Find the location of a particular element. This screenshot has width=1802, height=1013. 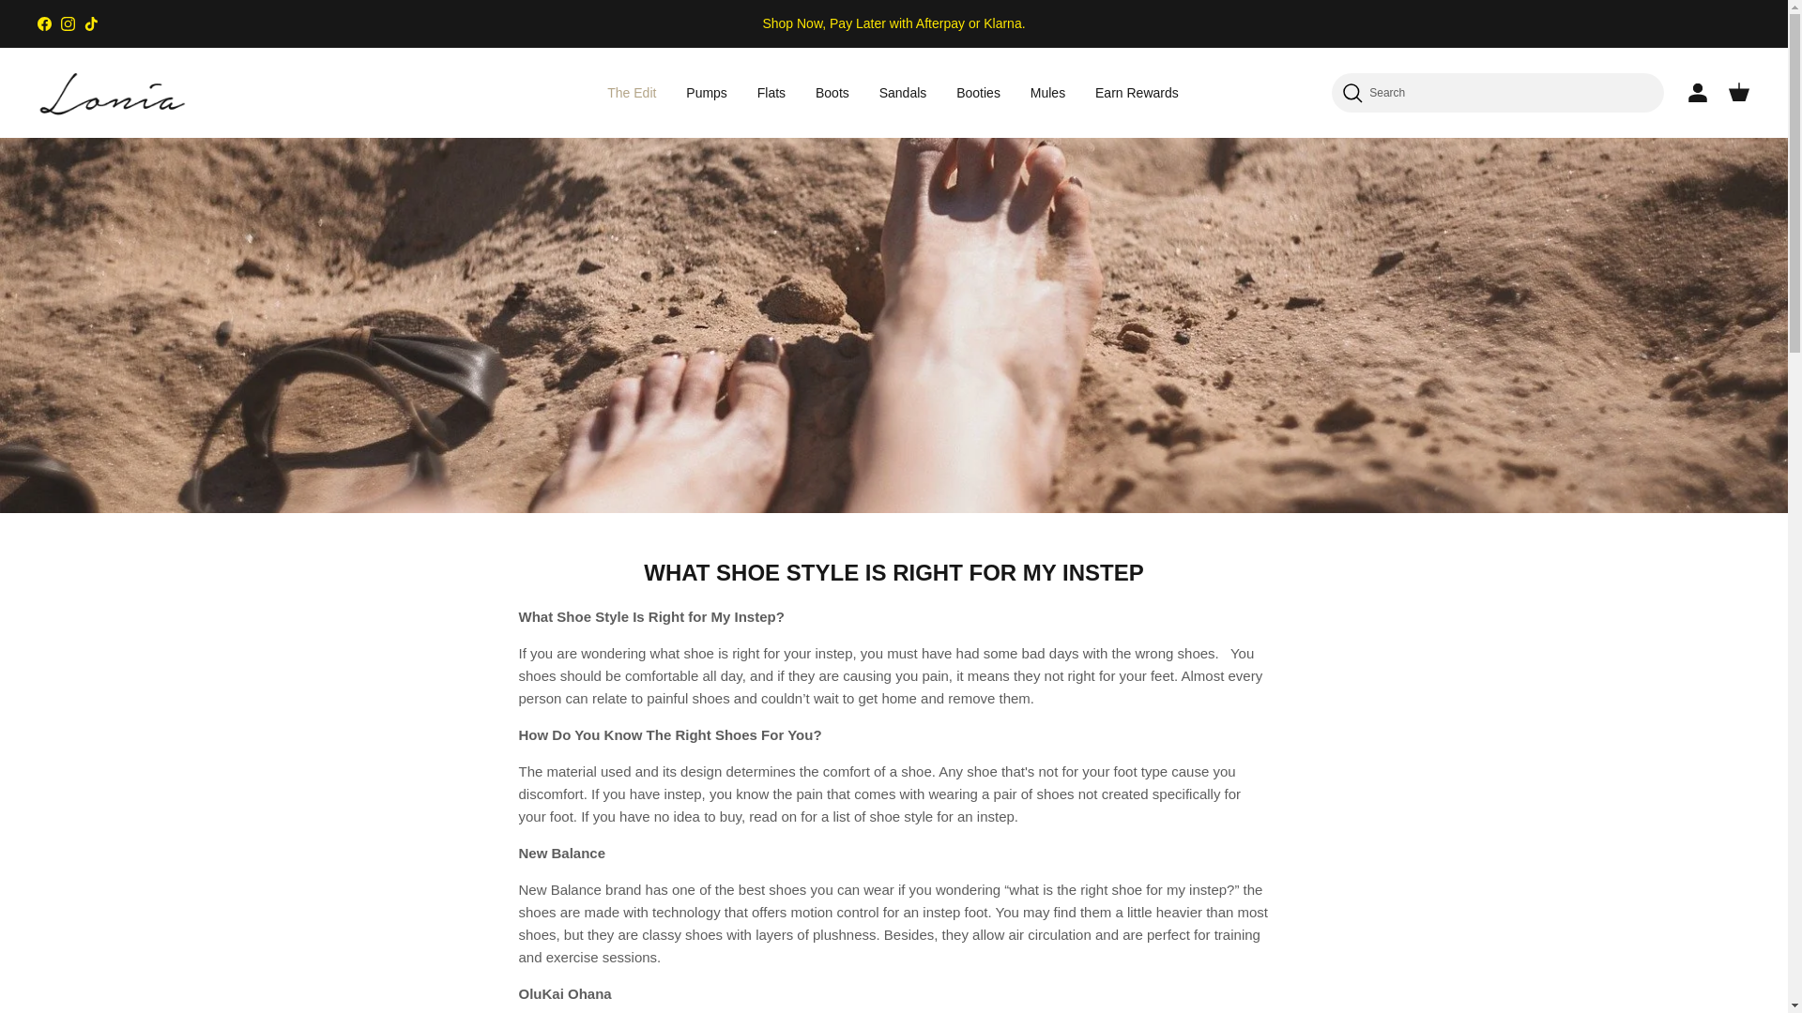

Lonia on Instagram is located at coordinates (68, 23).